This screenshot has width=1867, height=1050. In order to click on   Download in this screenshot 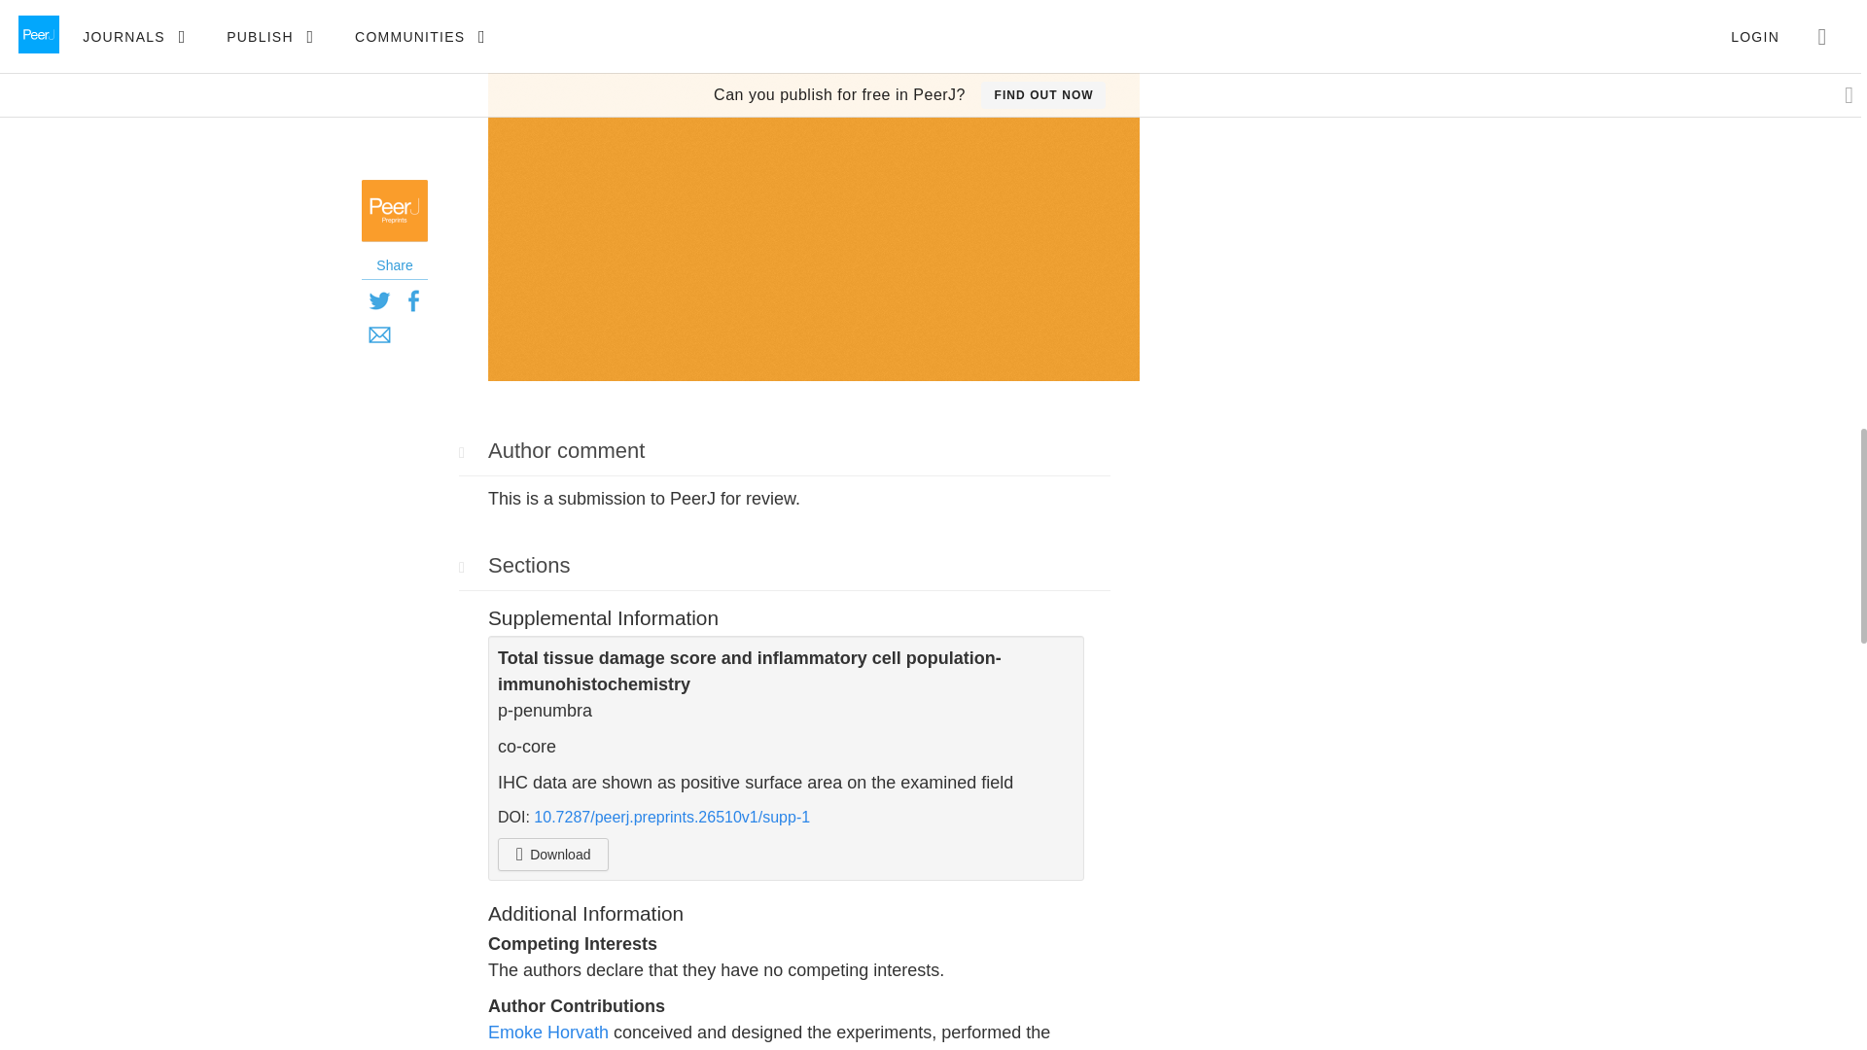, I will do `click(552, 854)`.